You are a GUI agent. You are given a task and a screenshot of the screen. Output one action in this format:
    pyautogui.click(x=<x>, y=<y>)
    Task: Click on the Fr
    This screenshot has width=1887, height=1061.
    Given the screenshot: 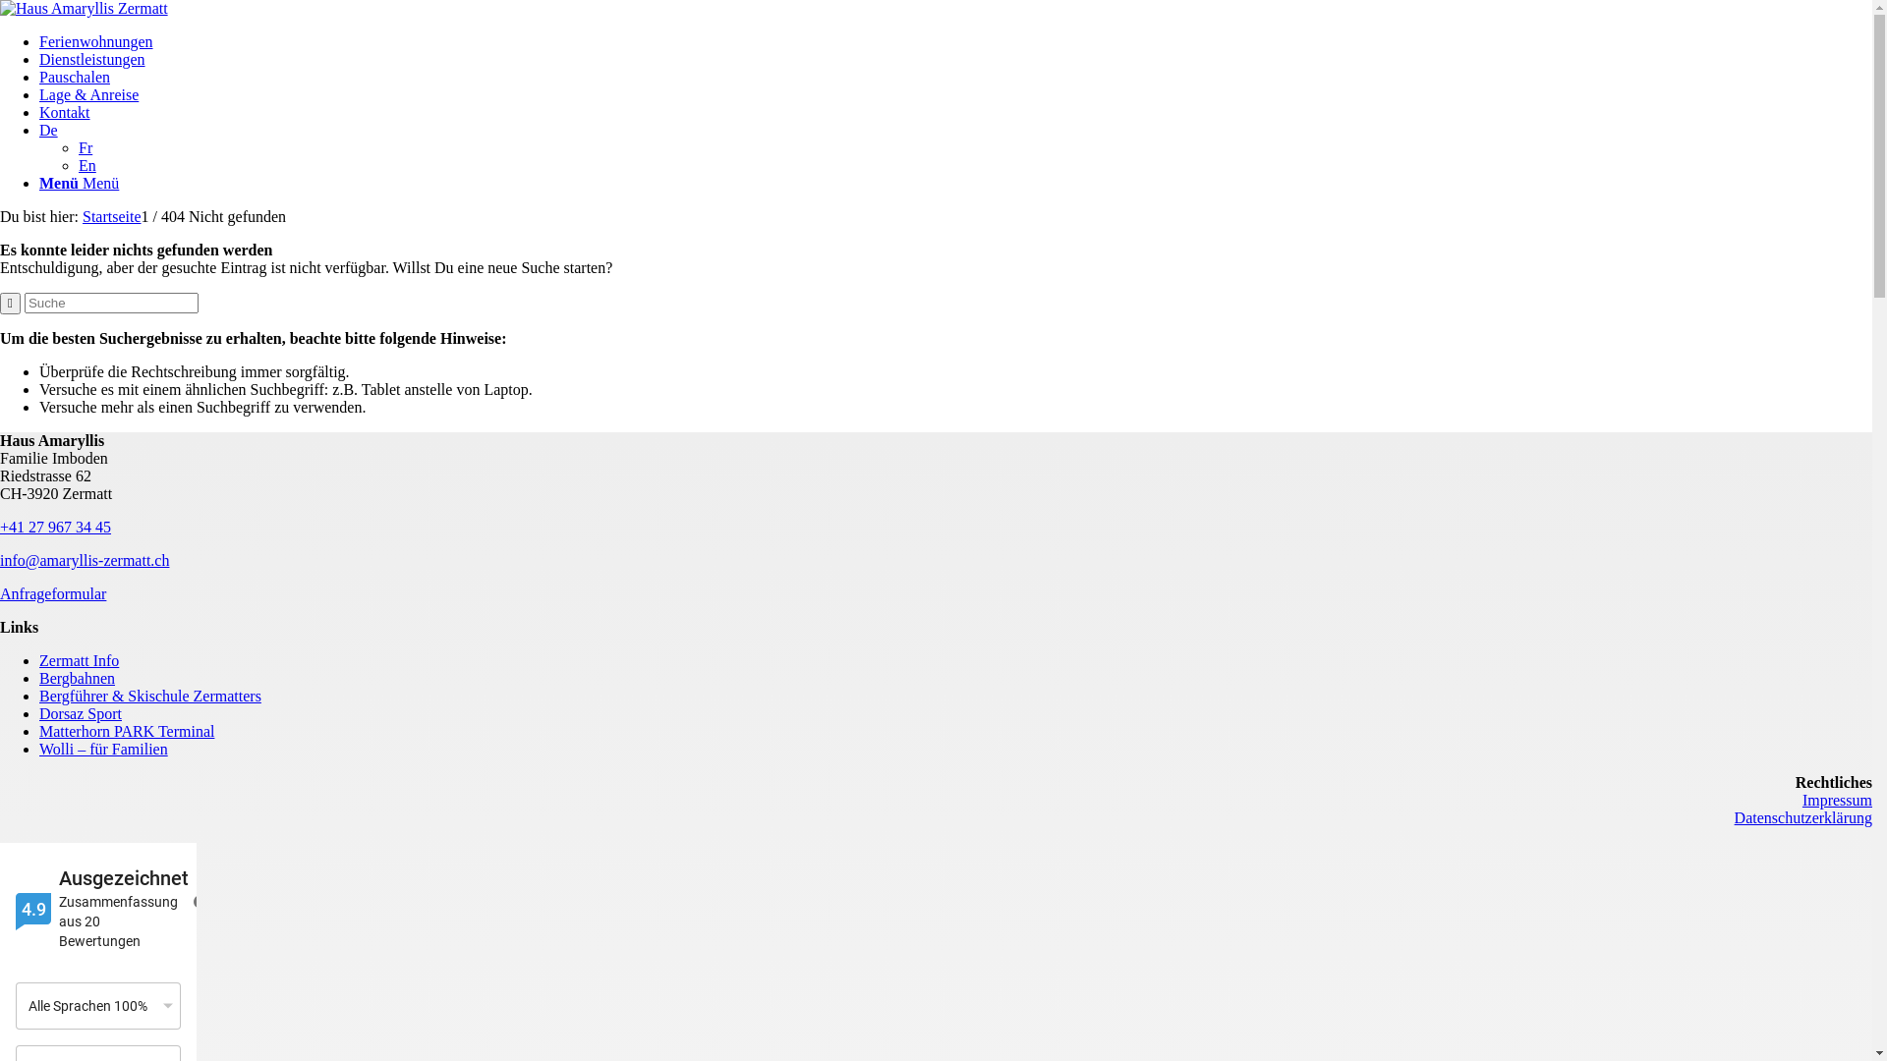 What is the action you would take?
    pyautogui.click(x=86, y=147)
    